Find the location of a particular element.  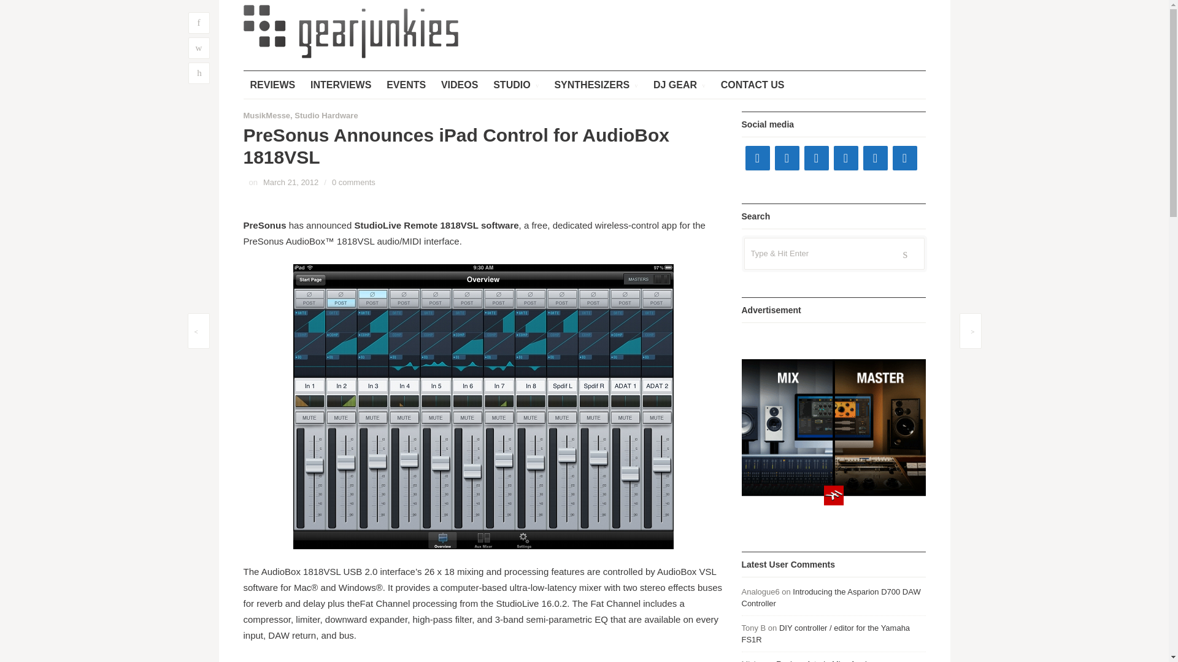

Twitter is located at coordinates (786, 158).